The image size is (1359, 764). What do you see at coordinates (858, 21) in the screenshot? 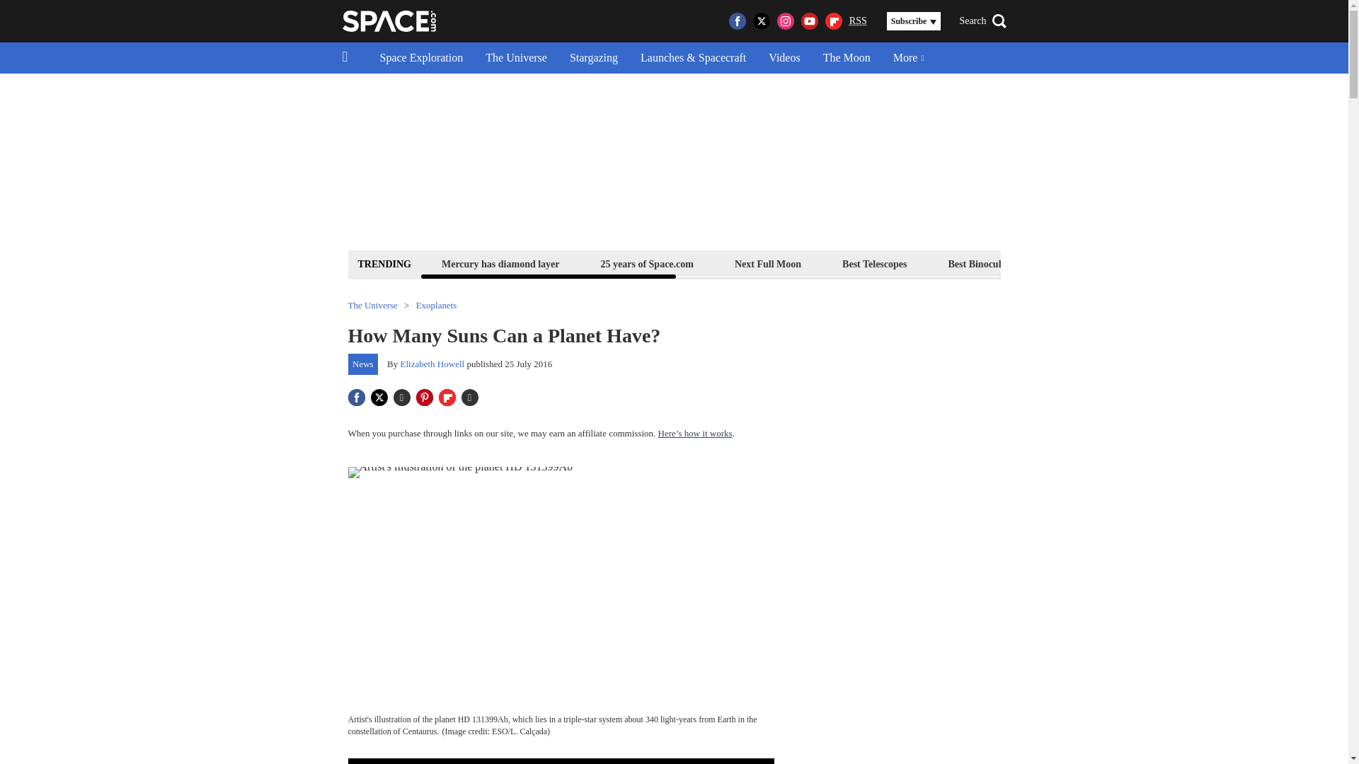
I see `RSS` at bounding box center [858, 21].